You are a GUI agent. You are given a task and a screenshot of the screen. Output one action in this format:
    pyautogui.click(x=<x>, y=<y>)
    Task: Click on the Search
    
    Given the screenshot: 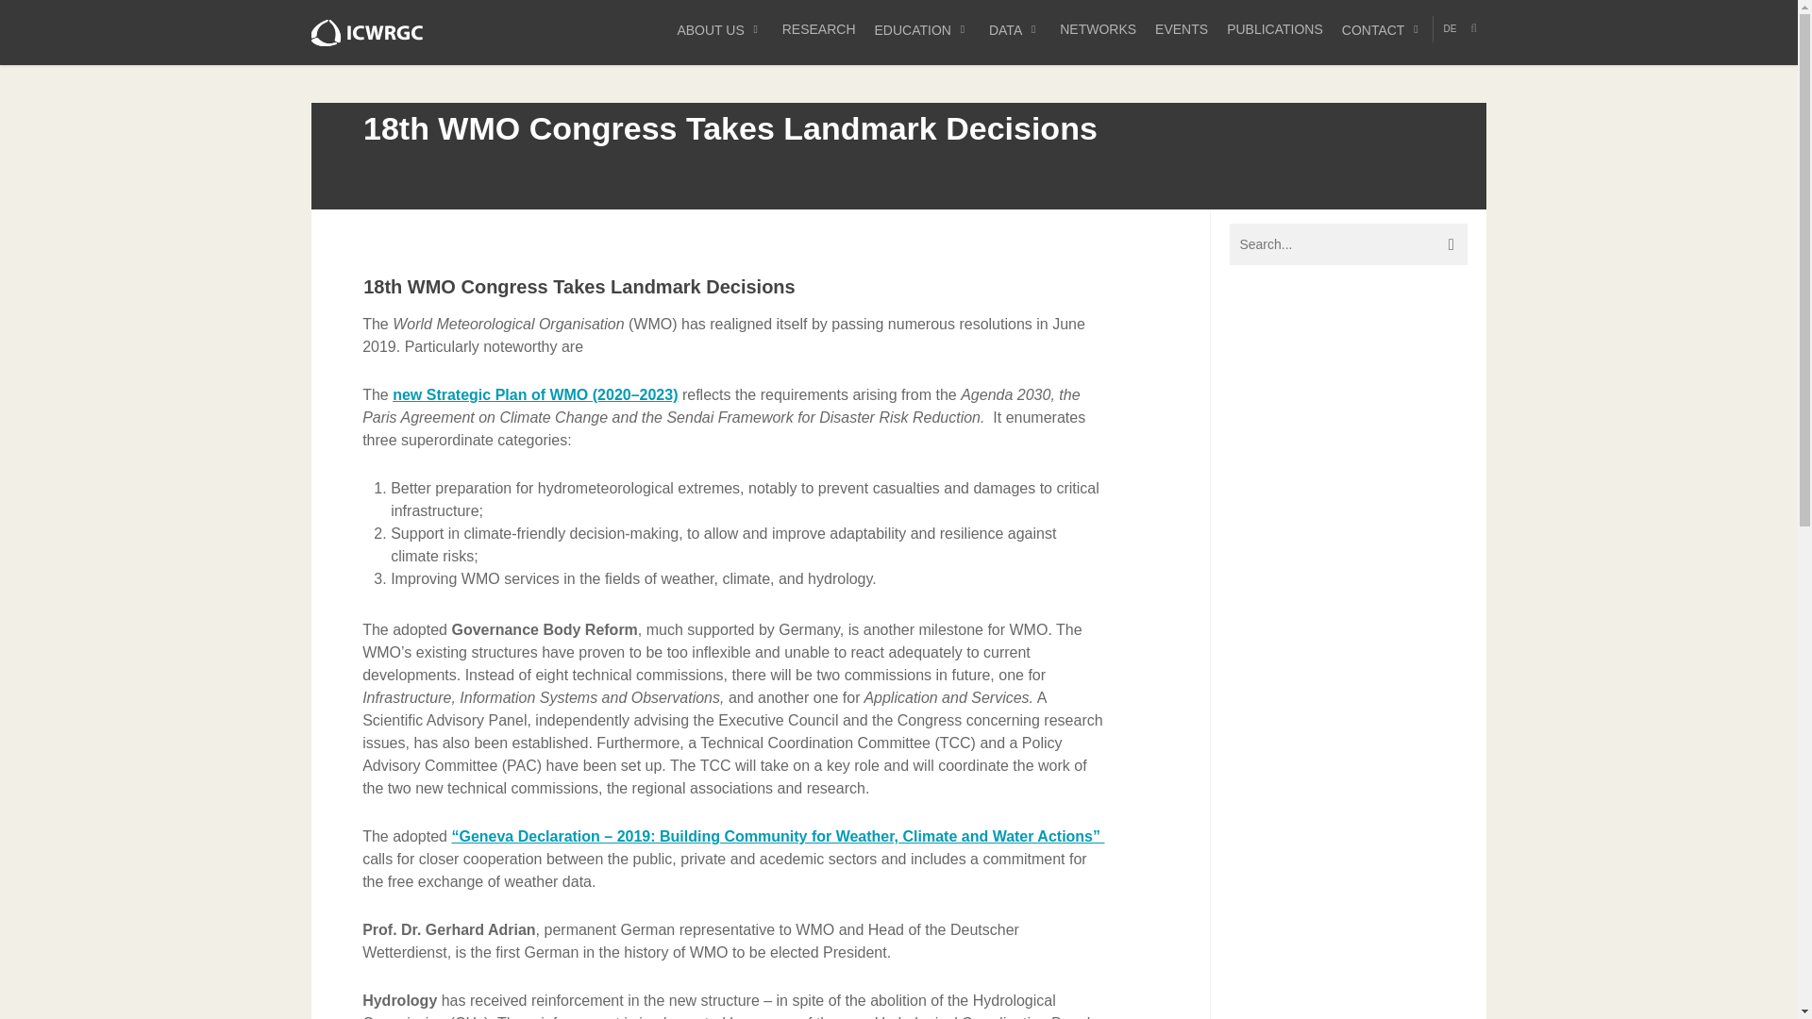 What is the action you would take?
    pyautogui.click(x=1476, y=28)
    